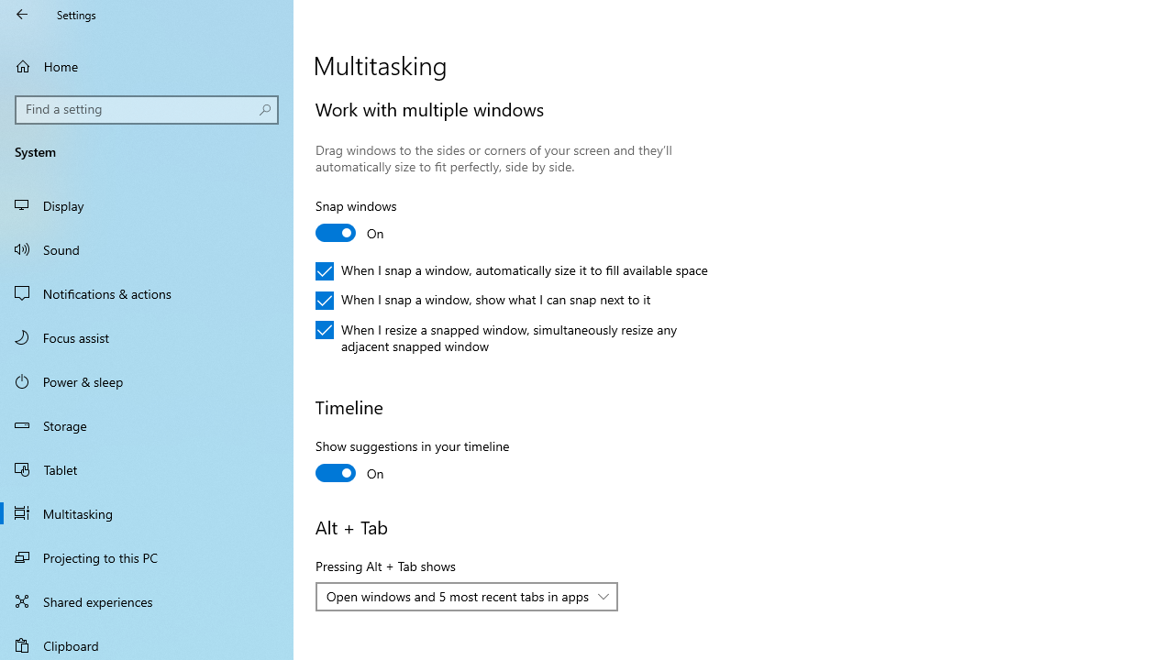  I want to click on Tablet, so click(147, 469).